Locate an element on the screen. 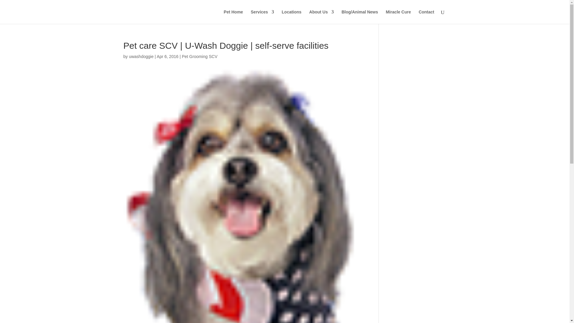  Services is located at coordinates (262, 17).